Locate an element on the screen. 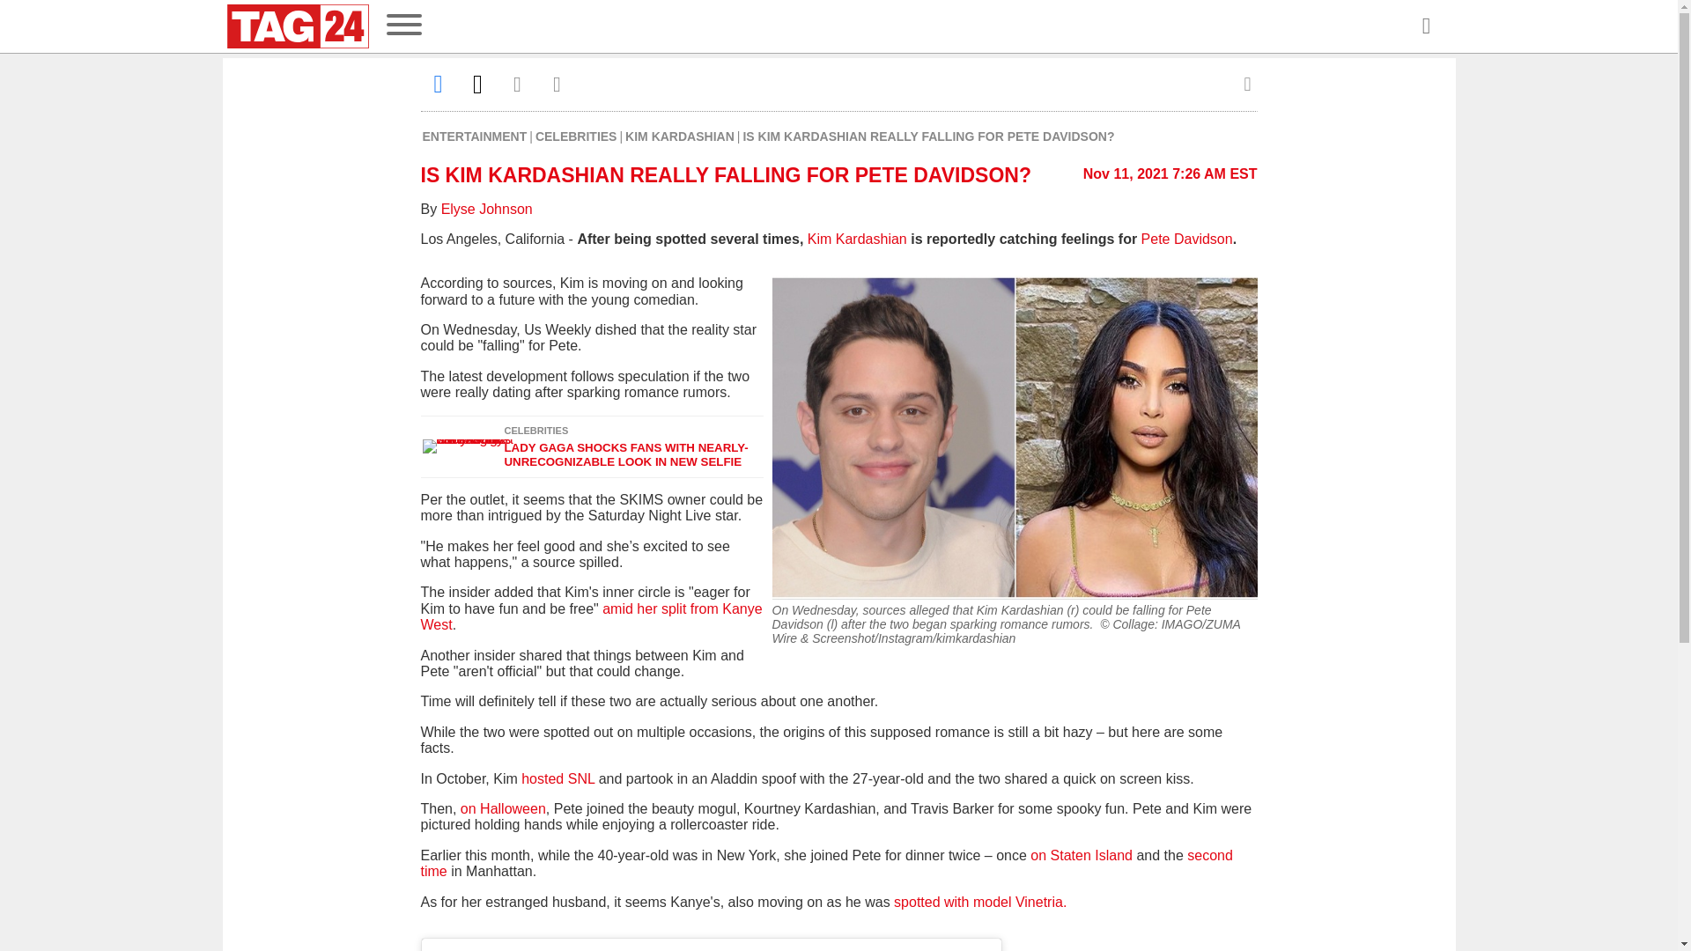 Image resolution: width=1691 pixels, height=951 pixels. Copy link is located at coordinates (557, 84).